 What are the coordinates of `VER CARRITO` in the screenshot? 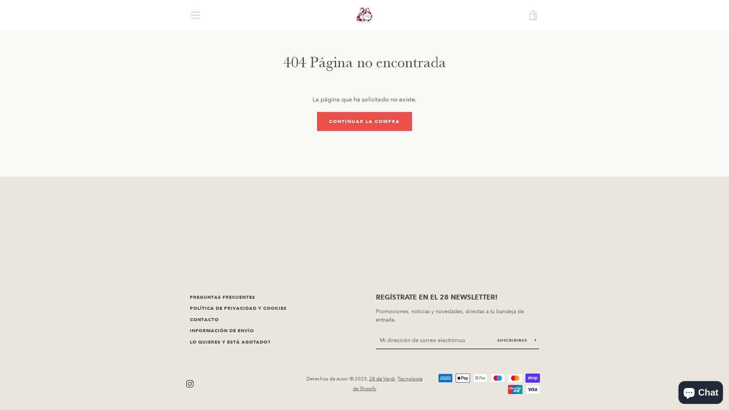 It's located at (533, 15).